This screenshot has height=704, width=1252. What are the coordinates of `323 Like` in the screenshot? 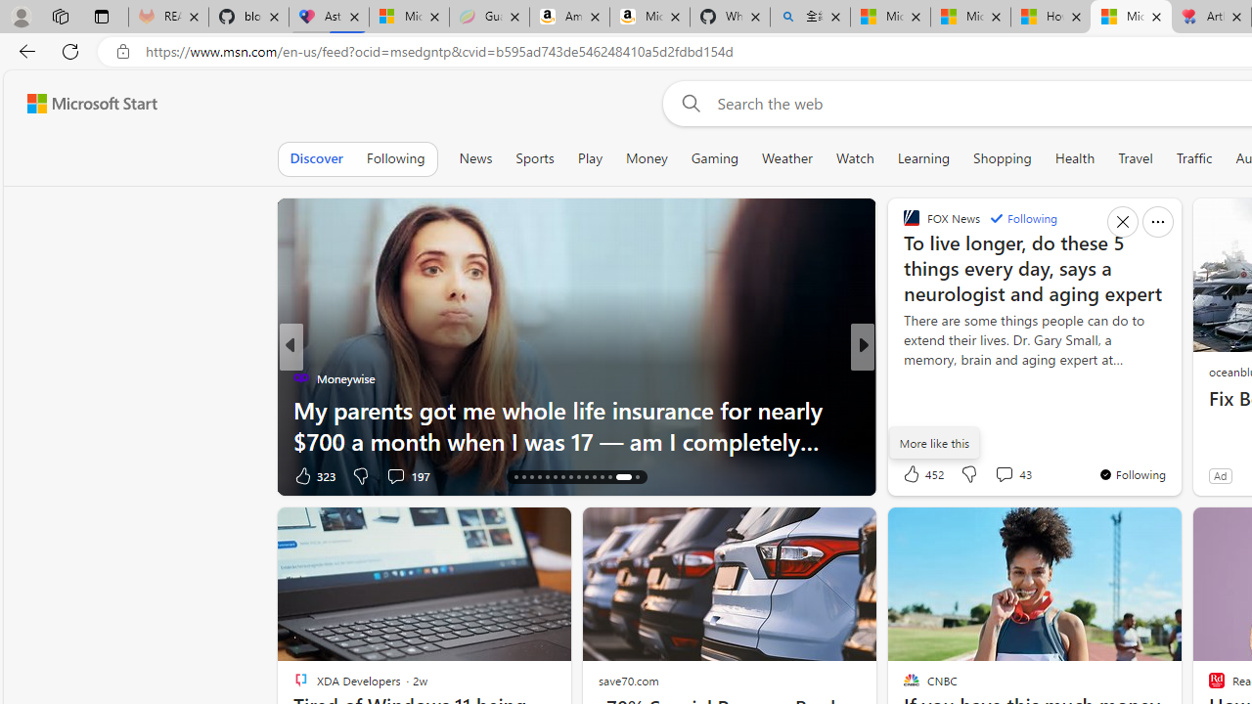 It's located at (313, 475).